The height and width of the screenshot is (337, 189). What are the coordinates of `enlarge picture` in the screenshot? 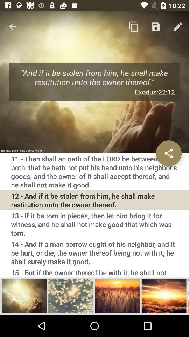 It's located at (164, 296).